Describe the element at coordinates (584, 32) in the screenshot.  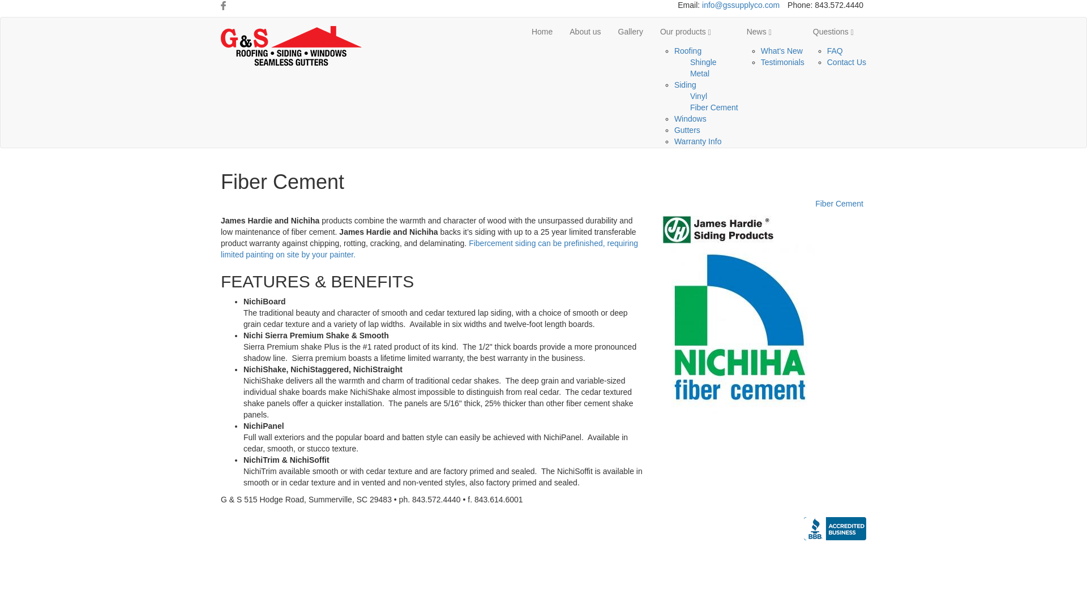
I see `About us` at that location.